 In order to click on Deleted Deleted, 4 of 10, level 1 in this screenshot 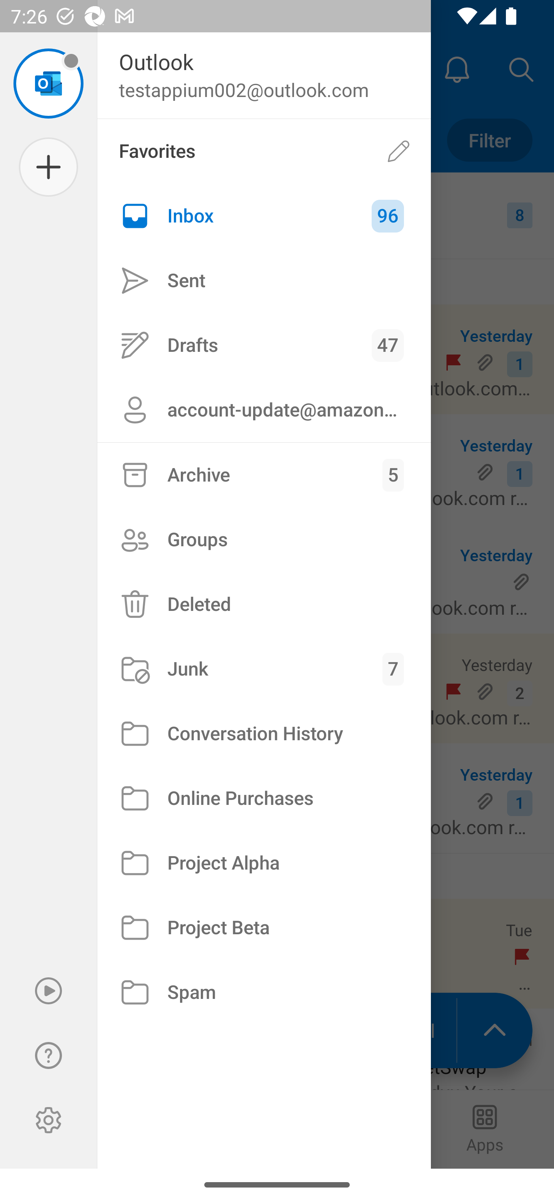, I will do `click(264, 604)`.